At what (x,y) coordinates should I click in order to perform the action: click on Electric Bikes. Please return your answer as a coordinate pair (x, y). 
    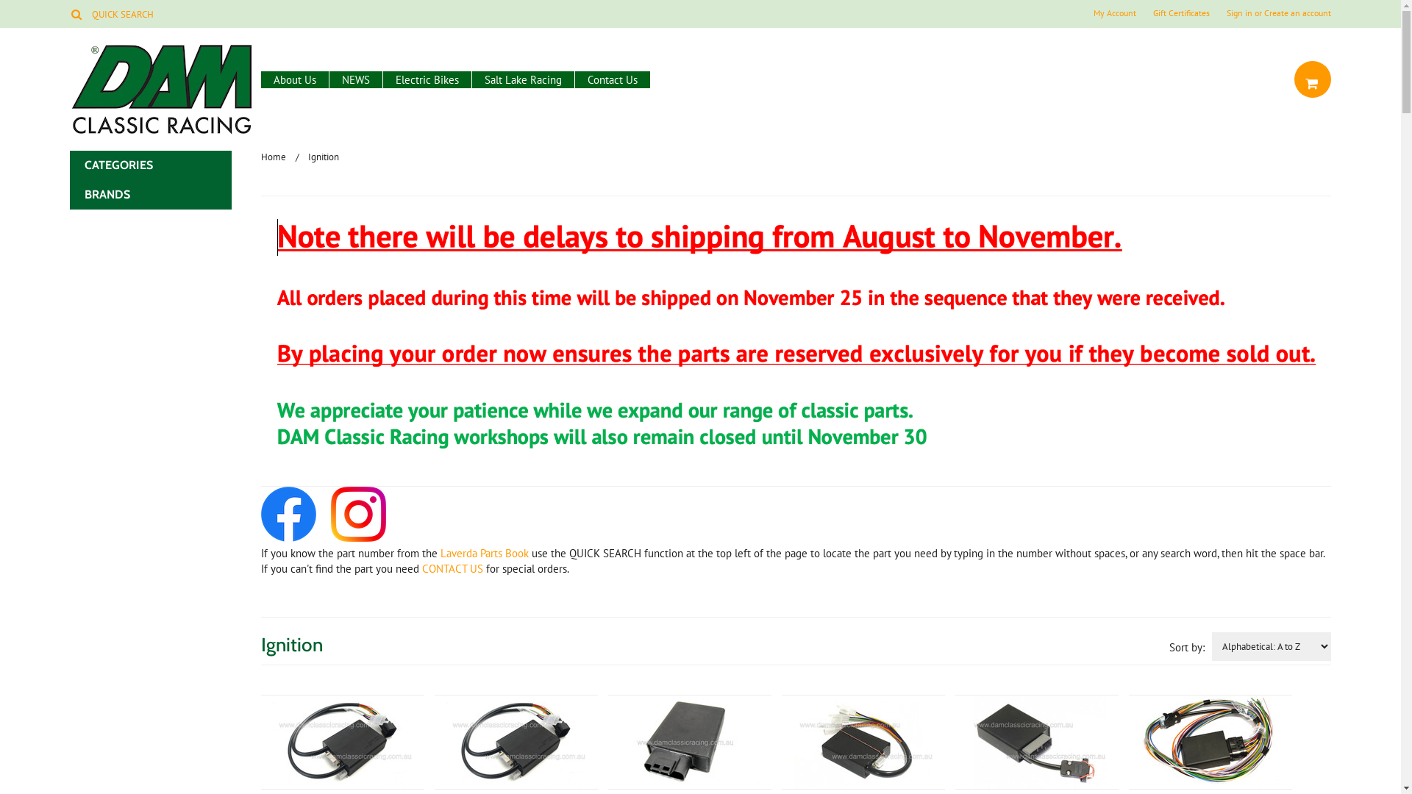
    Looking at the image, I should click on (427, 79).